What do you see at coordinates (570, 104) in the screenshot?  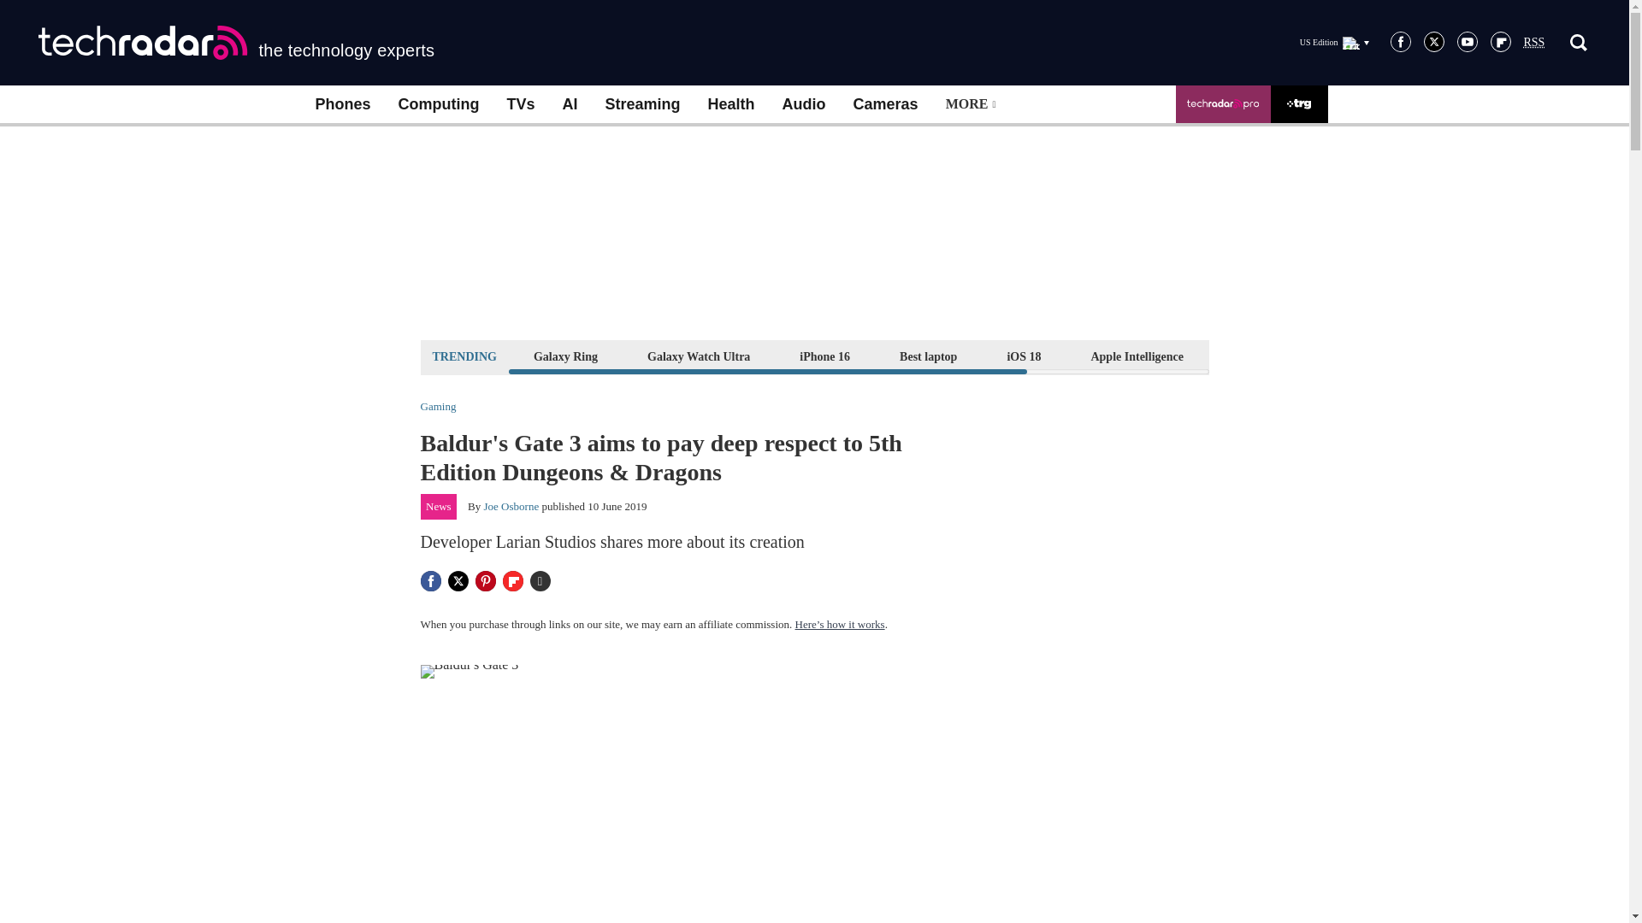 I see `AI` at bounding box center [570, 104].